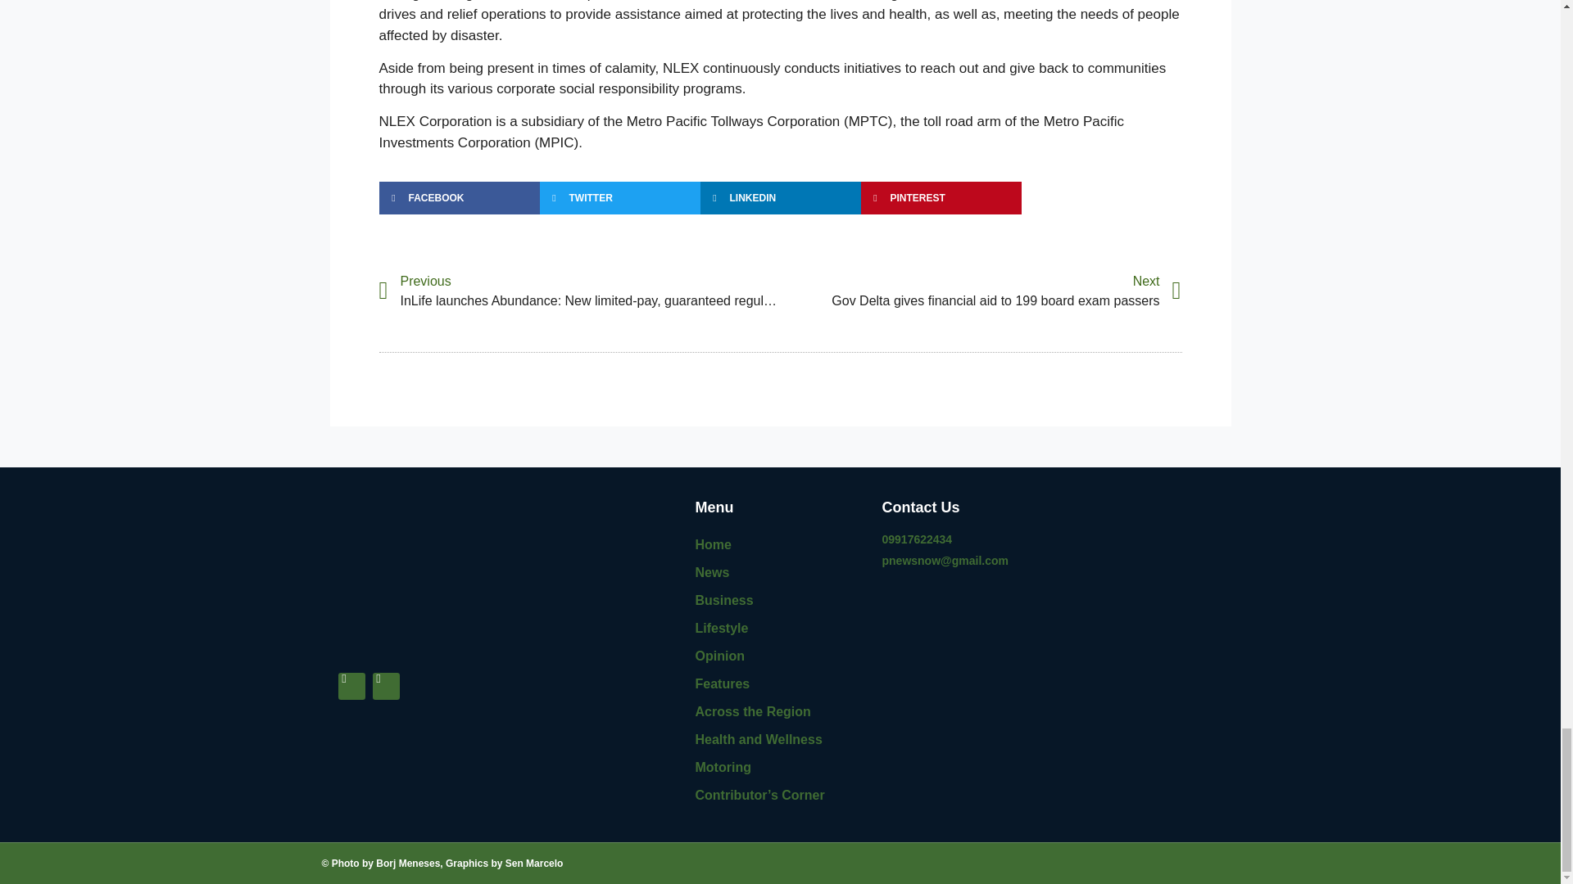  Describe the element at coordinates (780, 573) in the screenshot. I see `Across the Region` at that location.